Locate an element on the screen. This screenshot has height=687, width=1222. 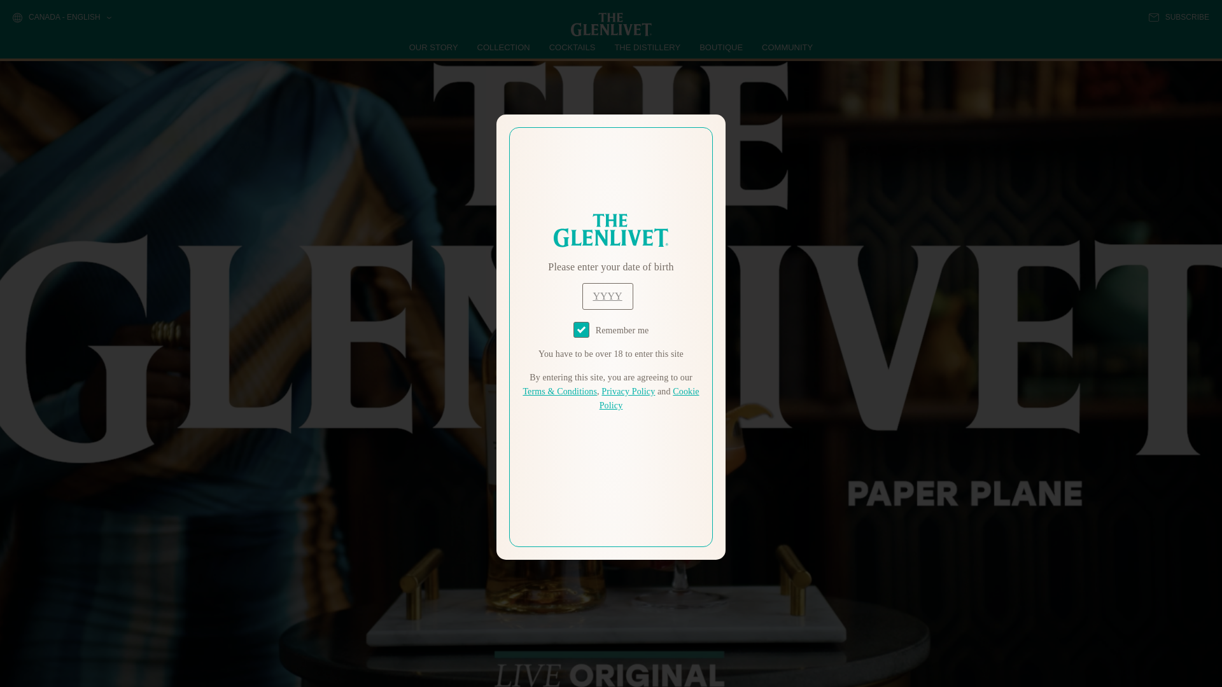
THE DISTILLERY is located at coordinates (647, 47).